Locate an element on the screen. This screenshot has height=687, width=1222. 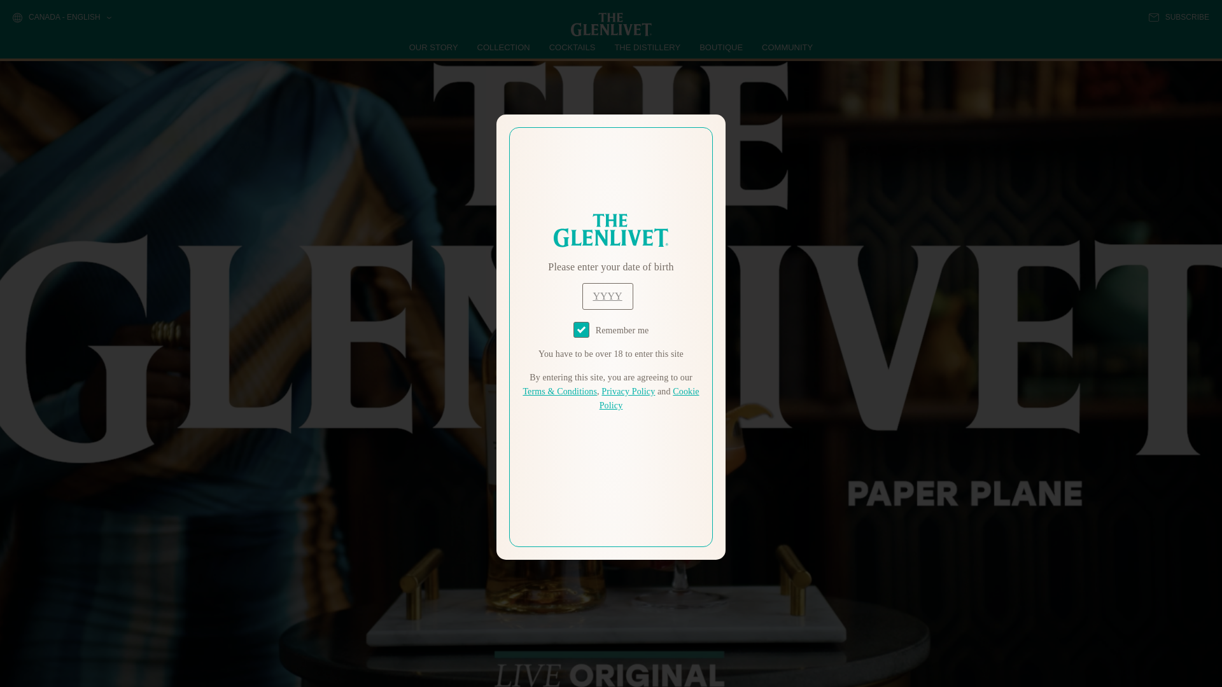
THE DISTILLERY is located at coordinates (647, 47).